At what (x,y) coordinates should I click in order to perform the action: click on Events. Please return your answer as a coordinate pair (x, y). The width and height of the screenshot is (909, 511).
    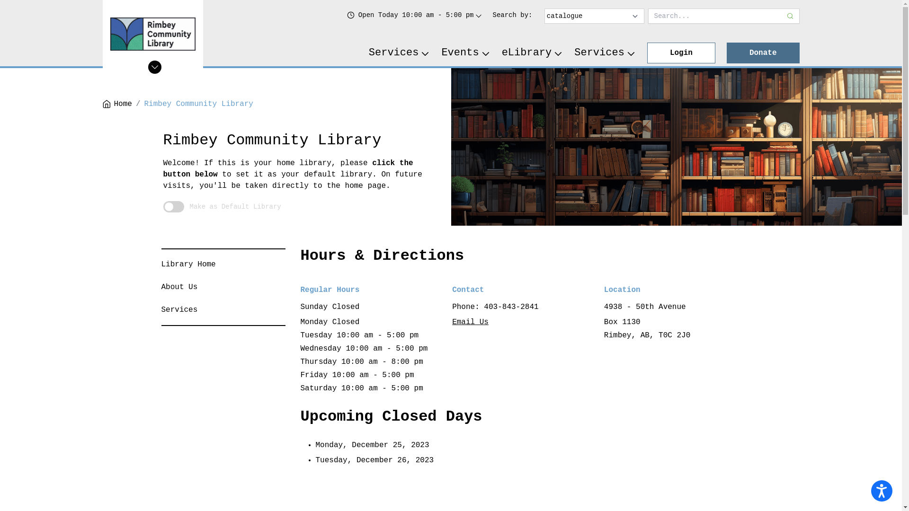
    Looking at the image, I should click on (466, 53).